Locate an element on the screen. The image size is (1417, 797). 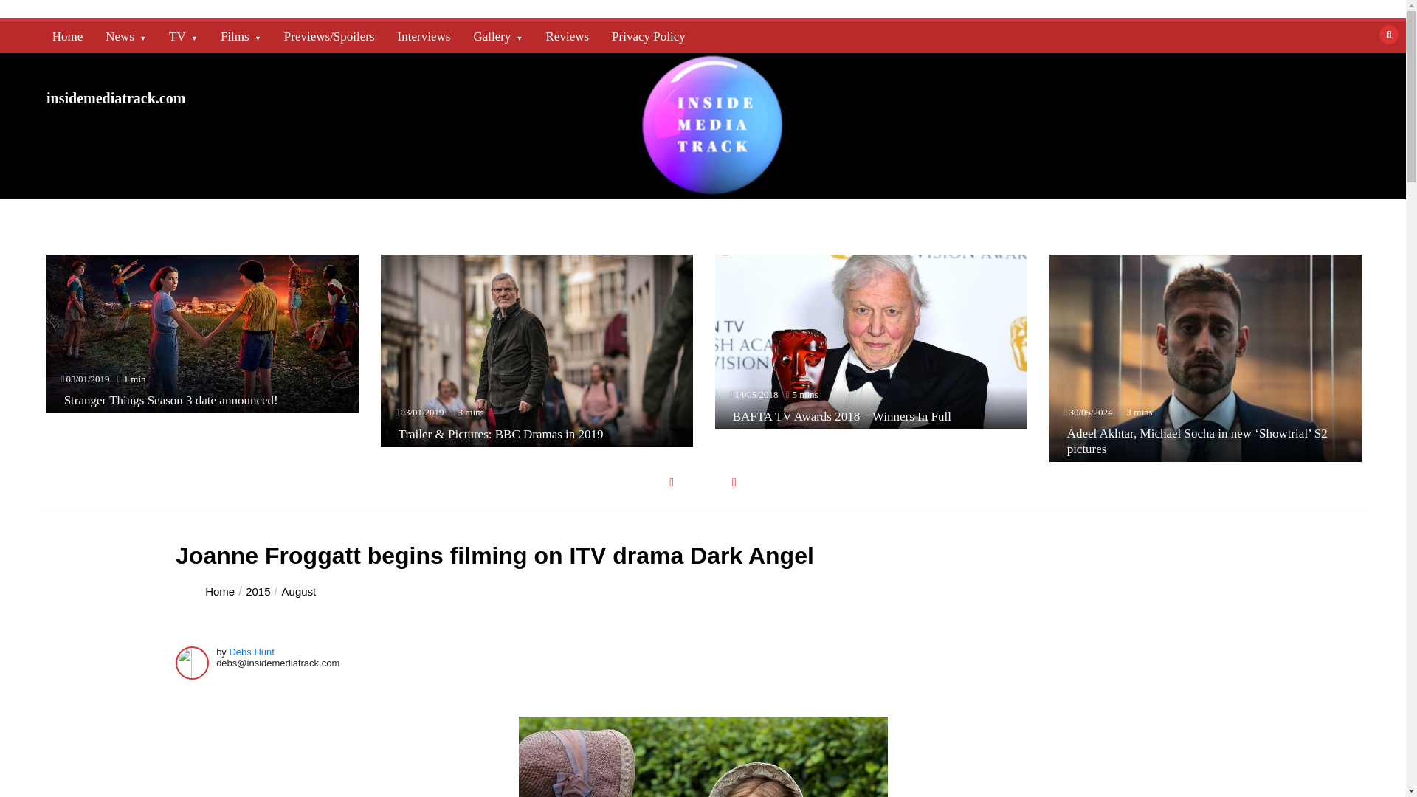
Interviews is located at coordinates (424, 37).